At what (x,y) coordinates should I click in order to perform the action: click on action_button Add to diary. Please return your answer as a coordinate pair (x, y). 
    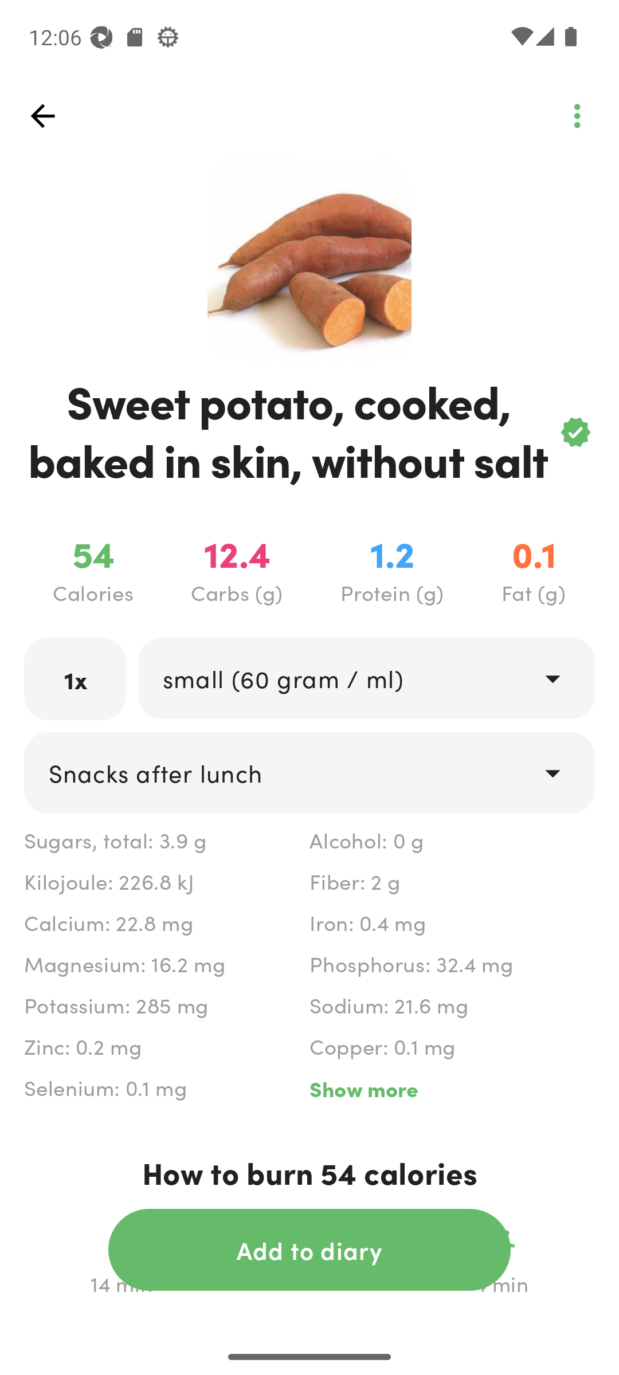
    Looking at the image, I should click on (309, 1250).